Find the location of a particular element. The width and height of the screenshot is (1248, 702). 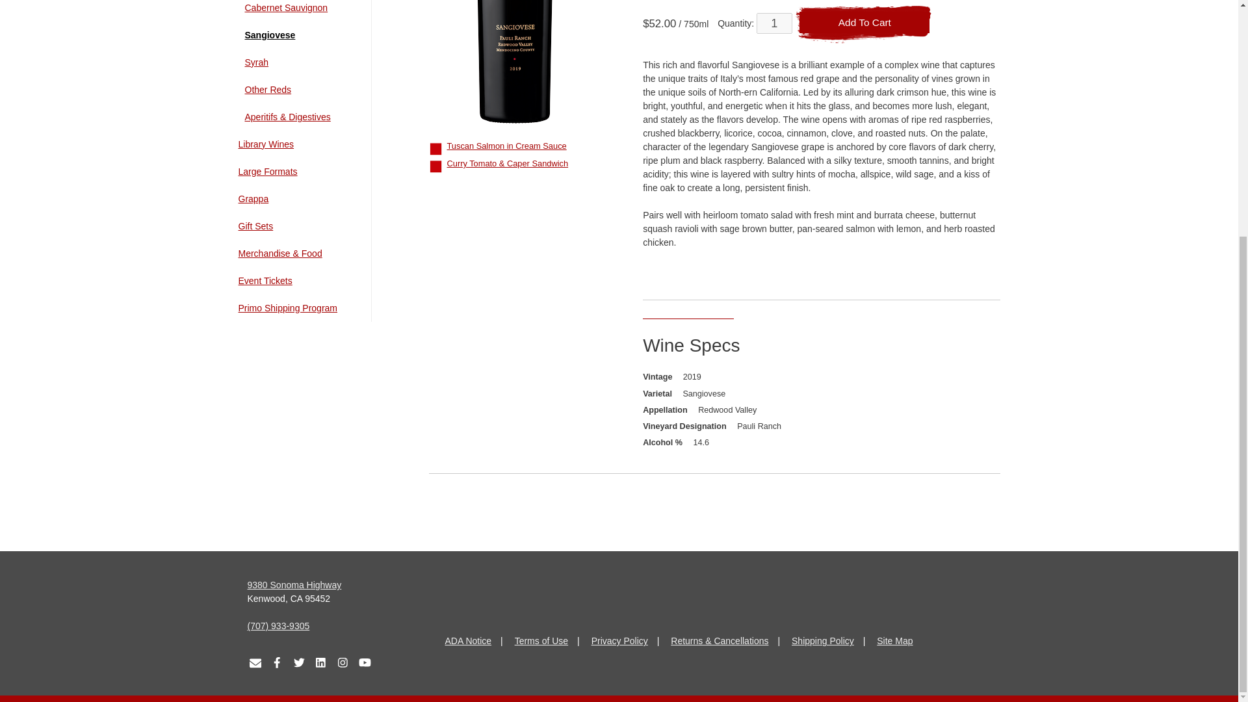

Large Formats is located at coordinates (296, 172).